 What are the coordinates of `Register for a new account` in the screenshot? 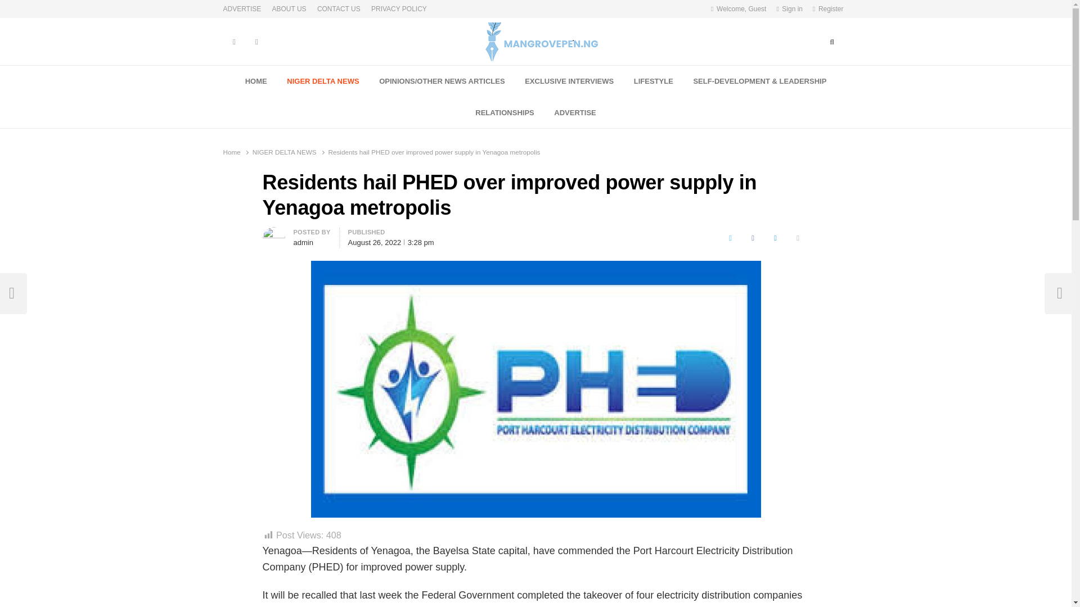 It's located at (828, 9).